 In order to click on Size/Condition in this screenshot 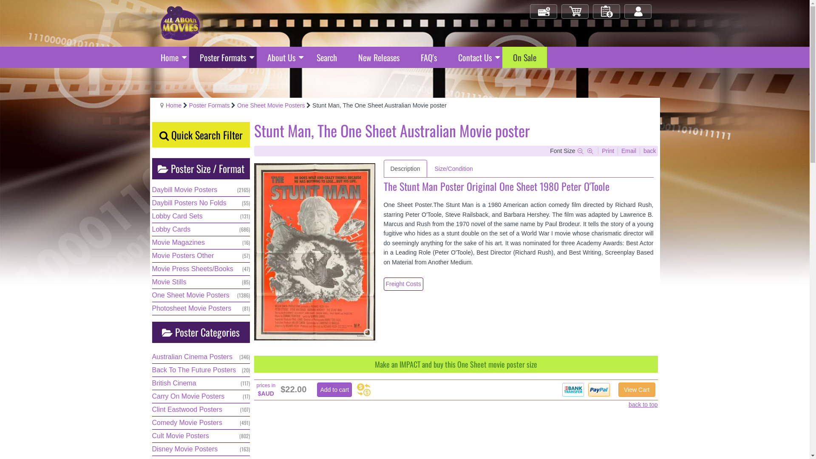, I will do `click(454, 169)`.